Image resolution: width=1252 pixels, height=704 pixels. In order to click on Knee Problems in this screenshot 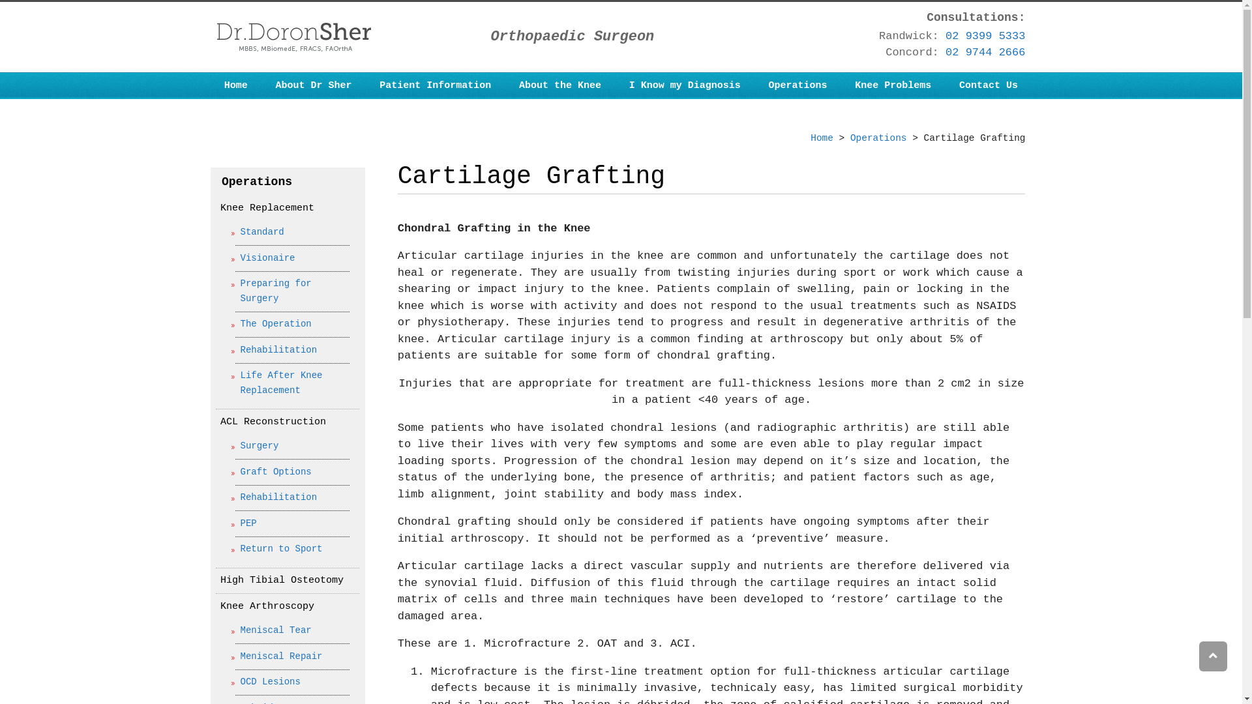, I will do `click(893, 86)`.